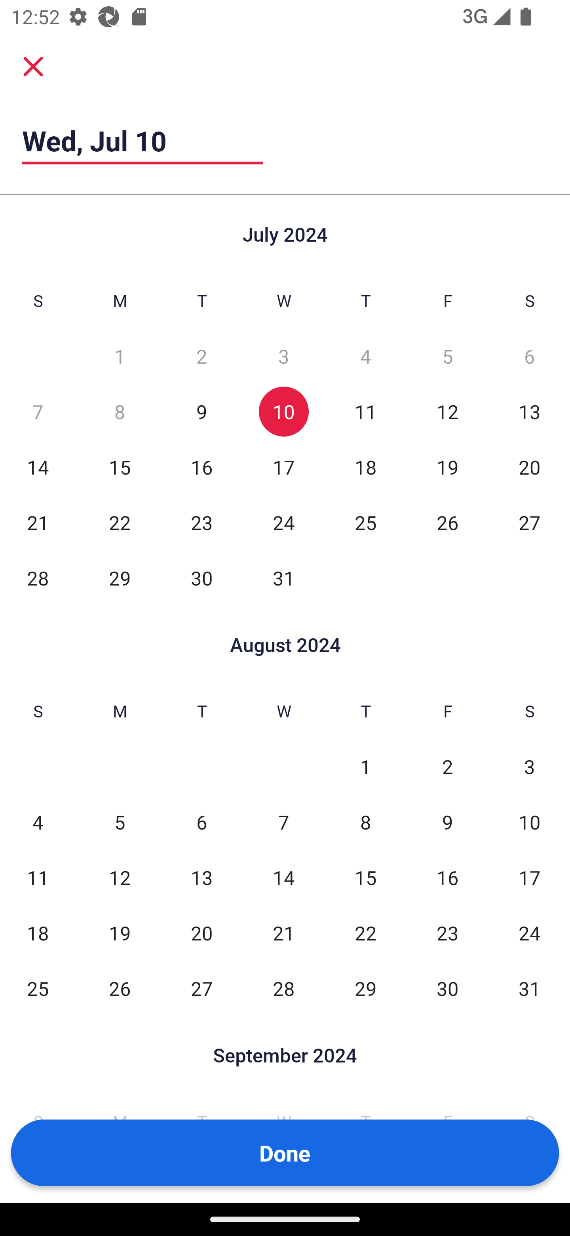  What do you see at coordinates (202, 877) in the screenshot?
I see `13 Tue, Aug 13, Not Selected` at bounding box center [202, 877].